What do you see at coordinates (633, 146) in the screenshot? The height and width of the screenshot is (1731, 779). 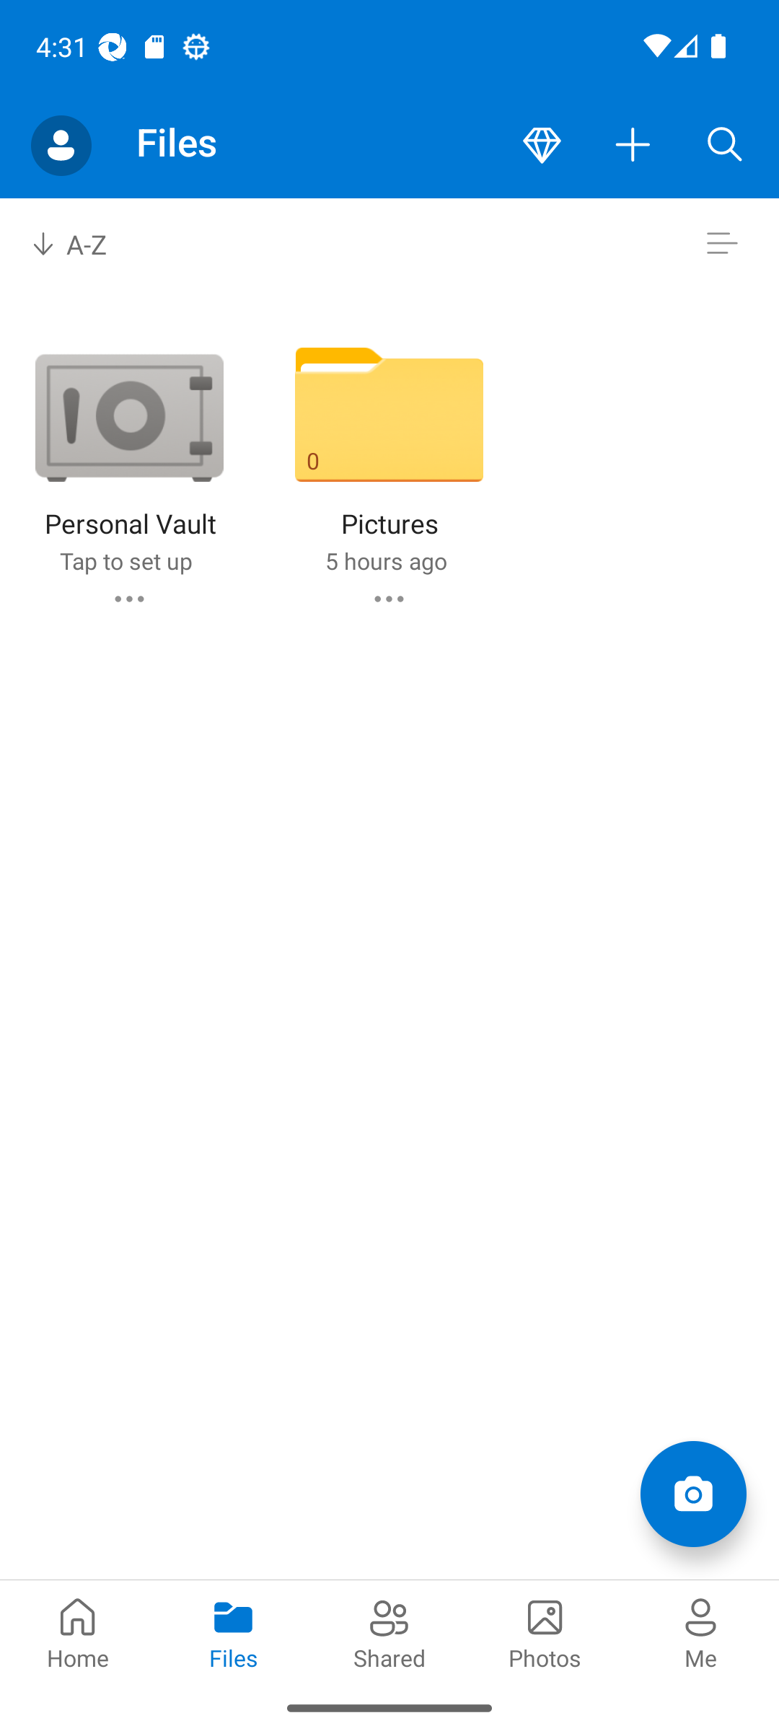 I see `More actions button` at bounding box center [633, 146].